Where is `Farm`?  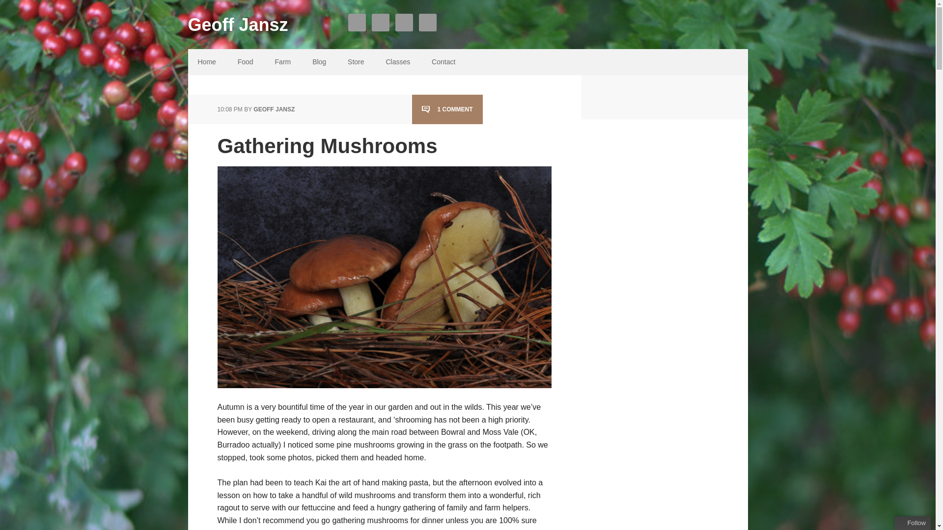
Farm is located at coordinates (283, 62).